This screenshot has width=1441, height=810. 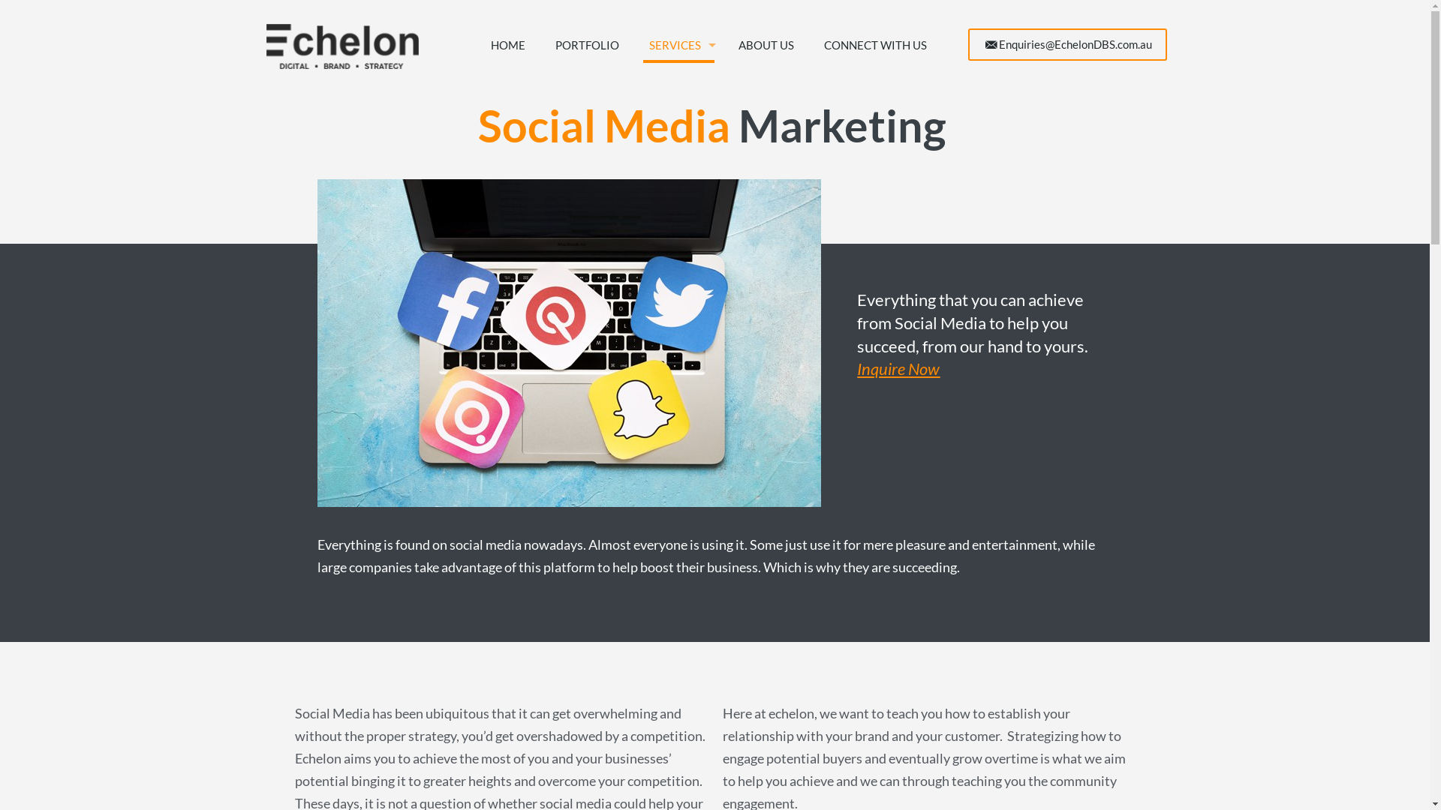 I want to click on CONNECT WITH US, so click(x=875, y=45).